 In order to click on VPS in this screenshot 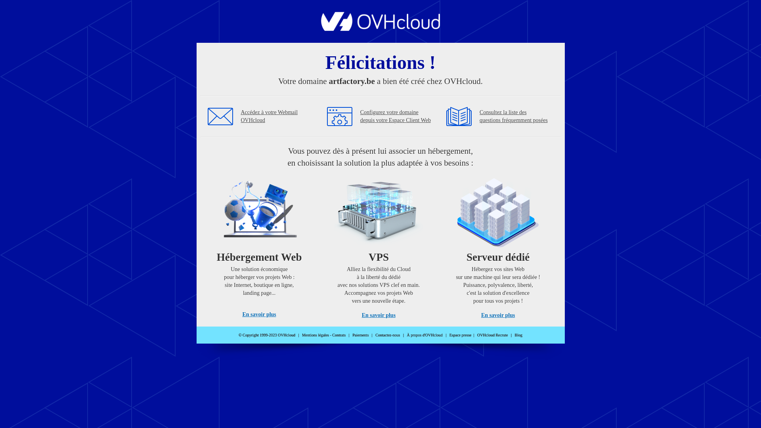, I will do `click(379, 246)`.